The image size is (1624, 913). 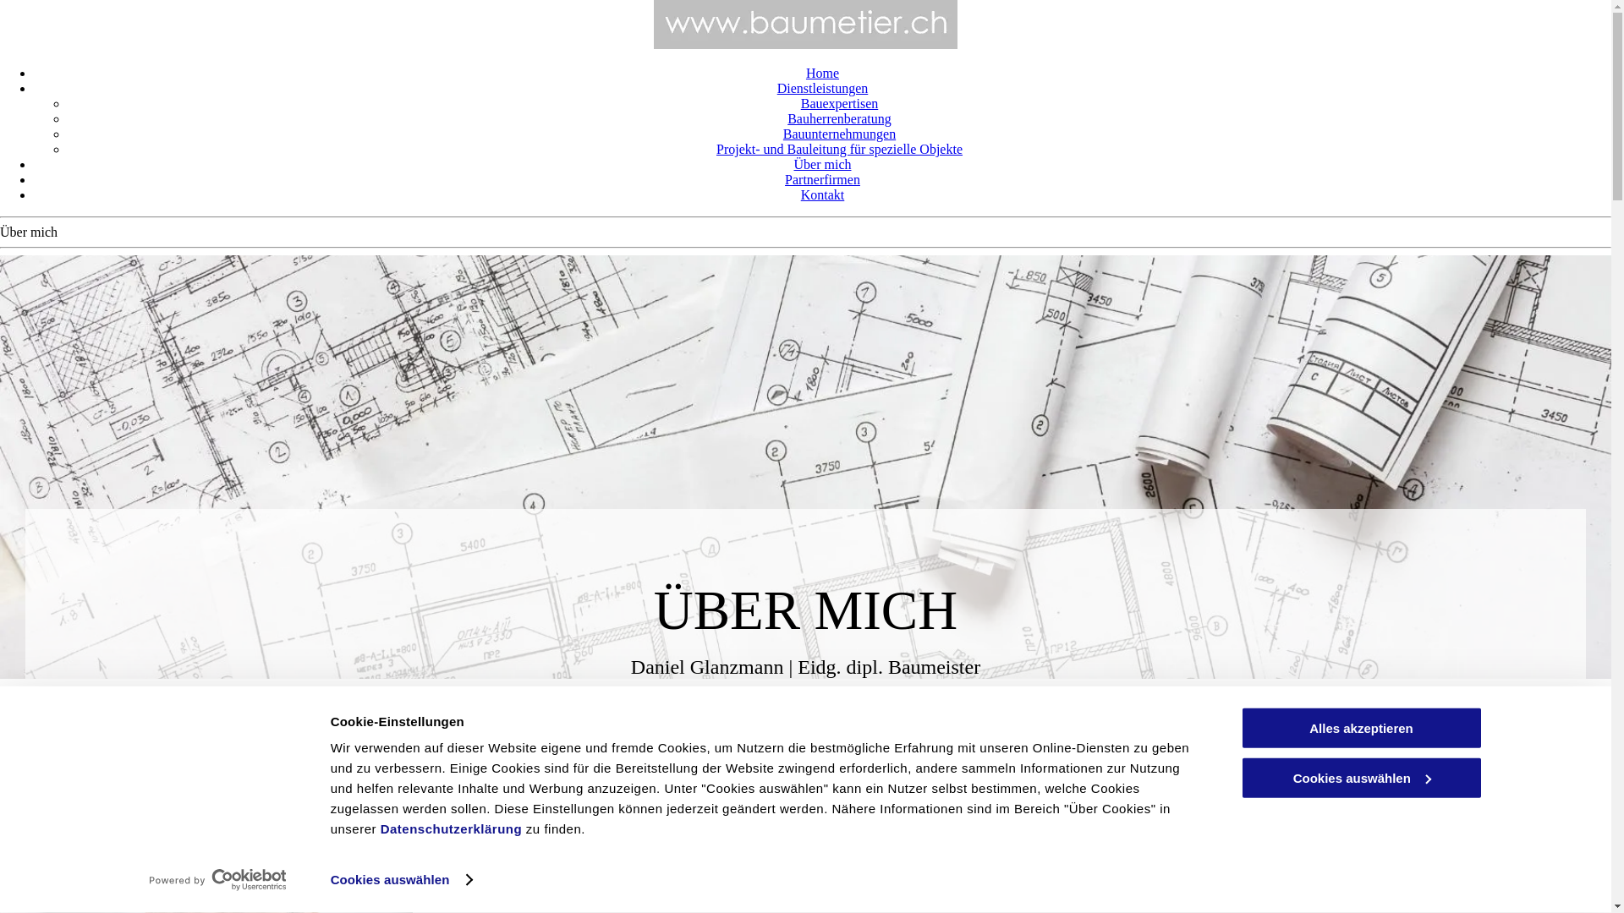 What do you see at coordinates (839, 118) in the screenshot?
I see `Bauherrenberatung` at bounding box center [839, 118].